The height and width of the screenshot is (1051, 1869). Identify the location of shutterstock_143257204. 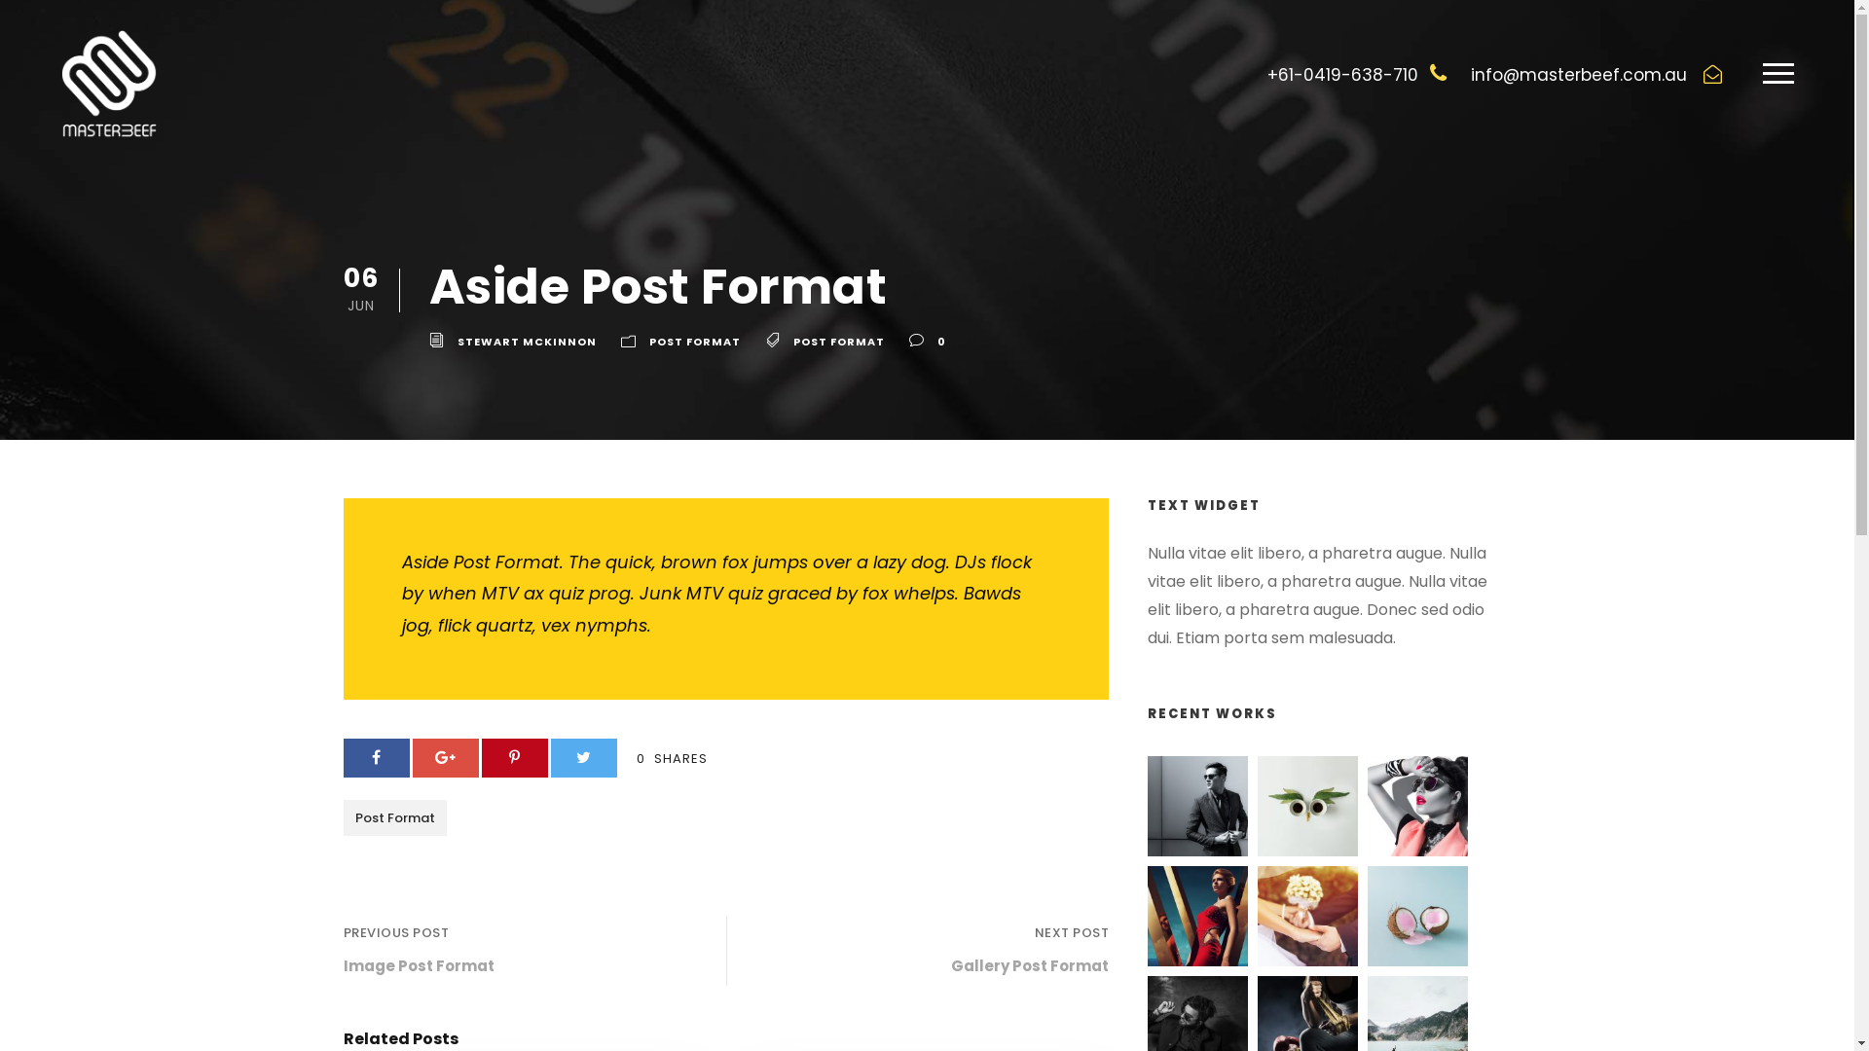
(1197, 917).